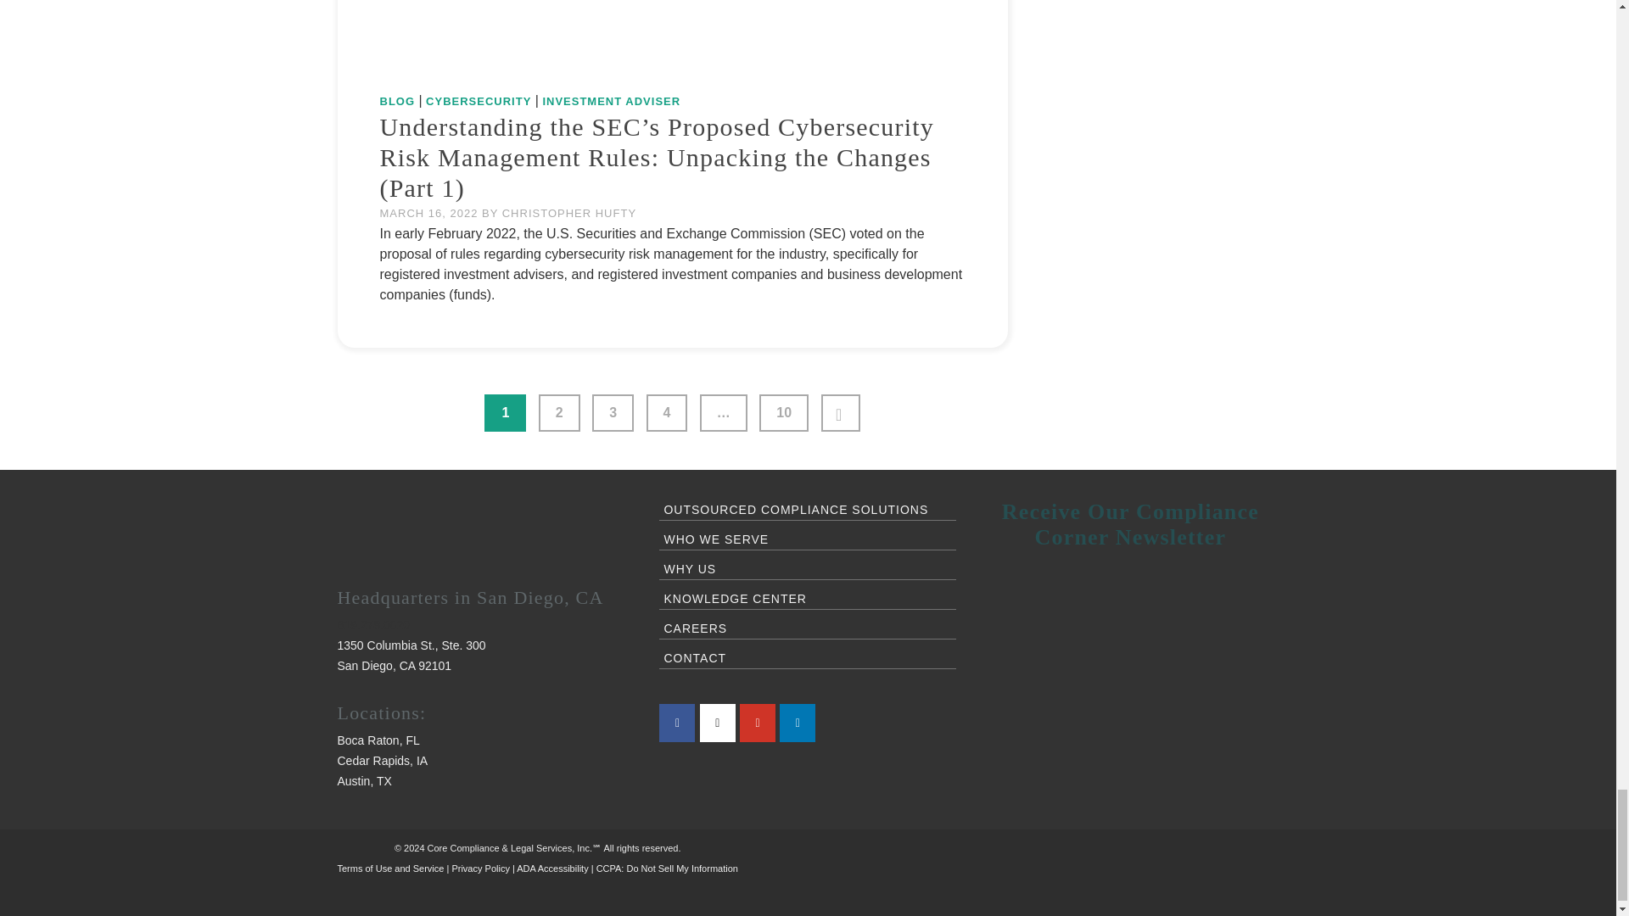 The height and width of the screenshot is (916, 1629). Describe the element at coordinates (757, 723) in the screenshot. I see `Core Compliance on Youtube` at that location.